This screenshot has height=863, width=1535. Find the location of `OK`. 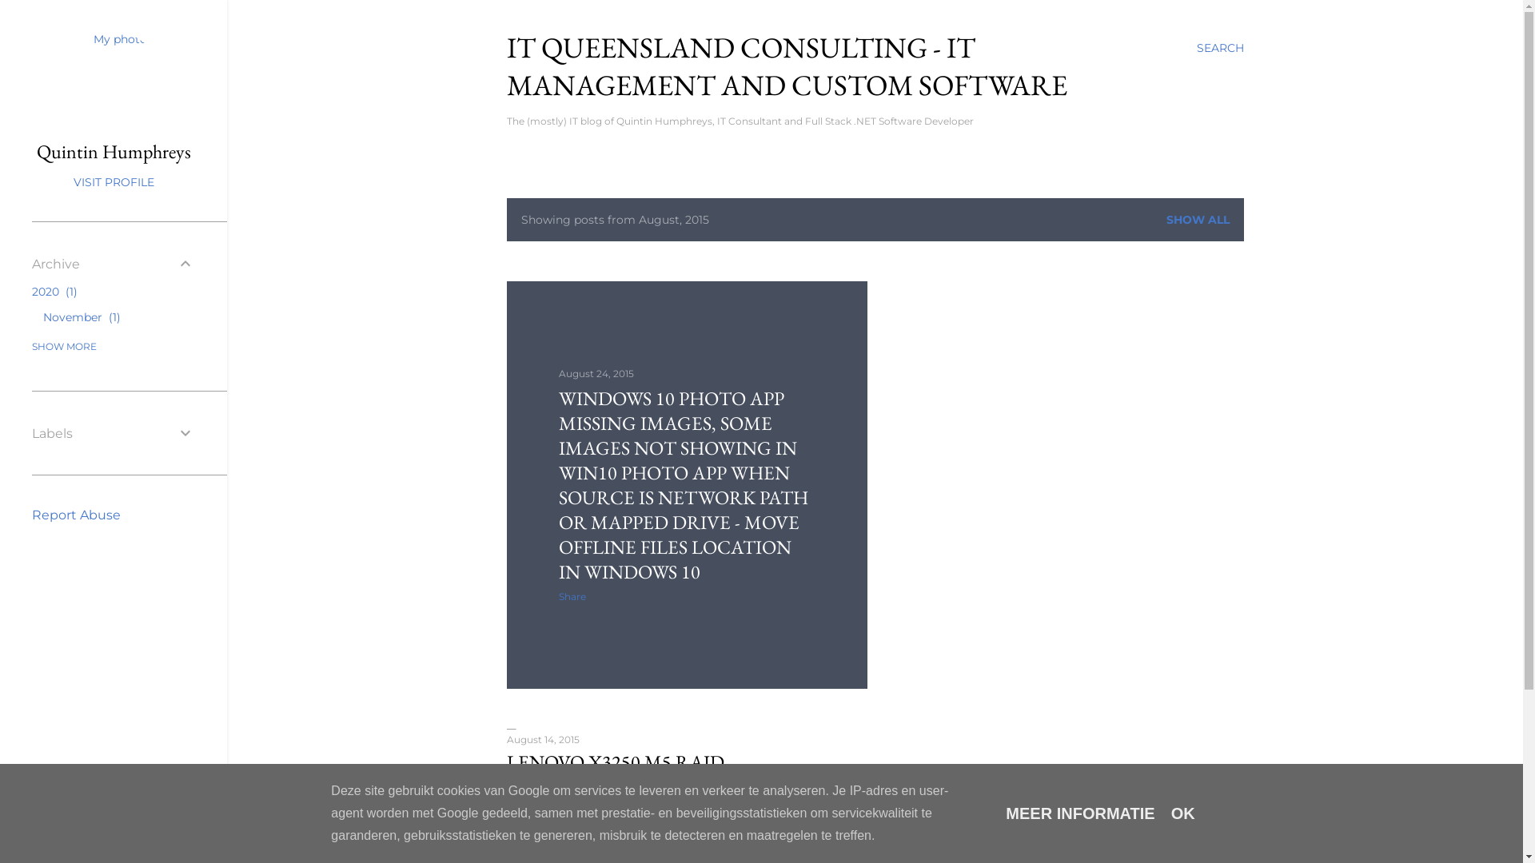

OK is located at coordinates (1183, 813).